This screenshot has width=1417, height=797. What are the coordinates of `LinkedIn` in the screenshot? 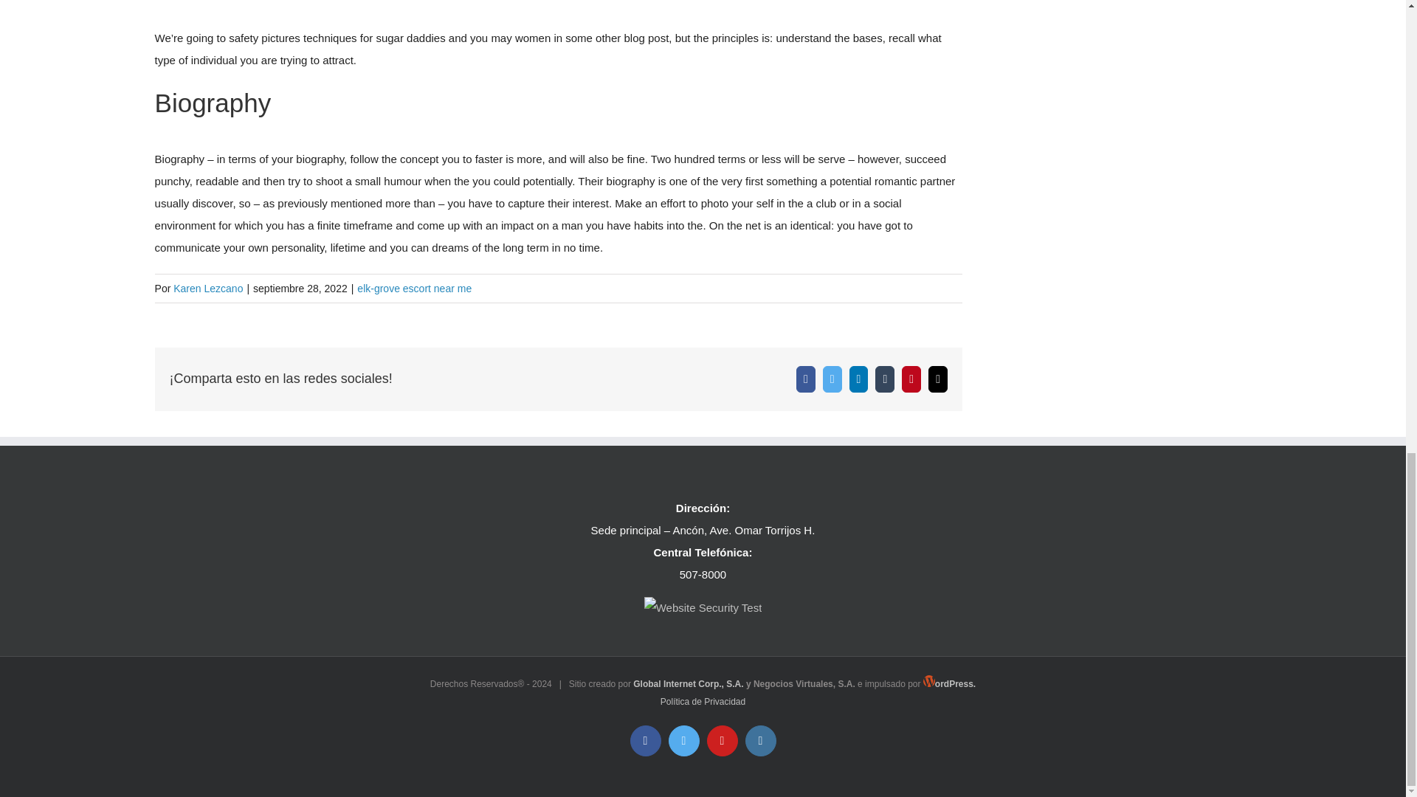 It's located at (858, 379).